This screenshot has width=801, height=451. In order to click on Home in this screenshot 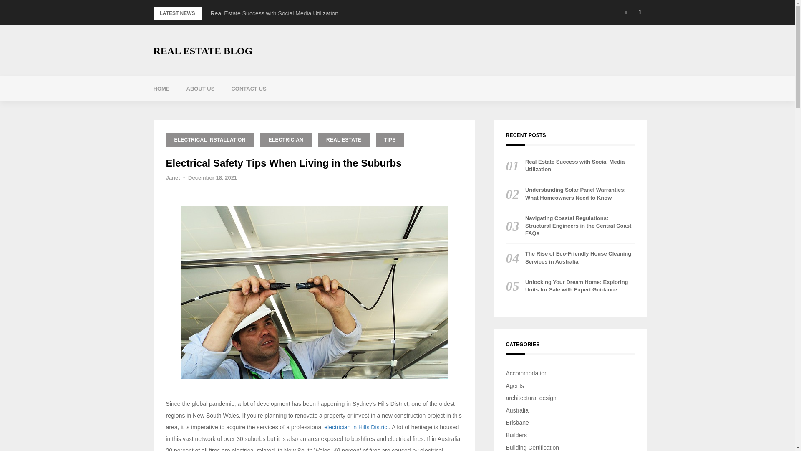, I will do `click(161, 89)`.